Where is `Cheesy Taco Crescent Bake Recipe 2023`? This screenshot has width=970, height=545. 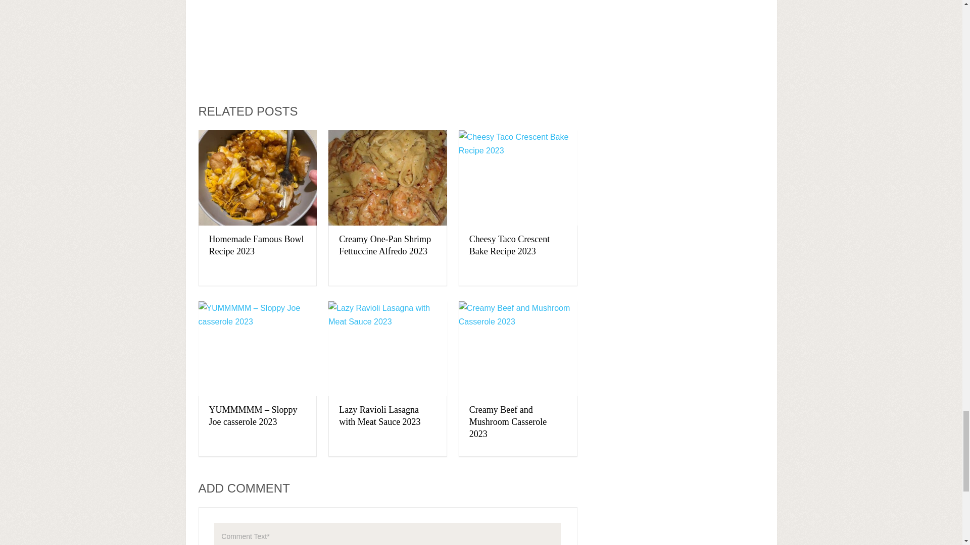
Cheesy Taco Crescent Bake Recipe 2023 is located at coordinates (509, 245).